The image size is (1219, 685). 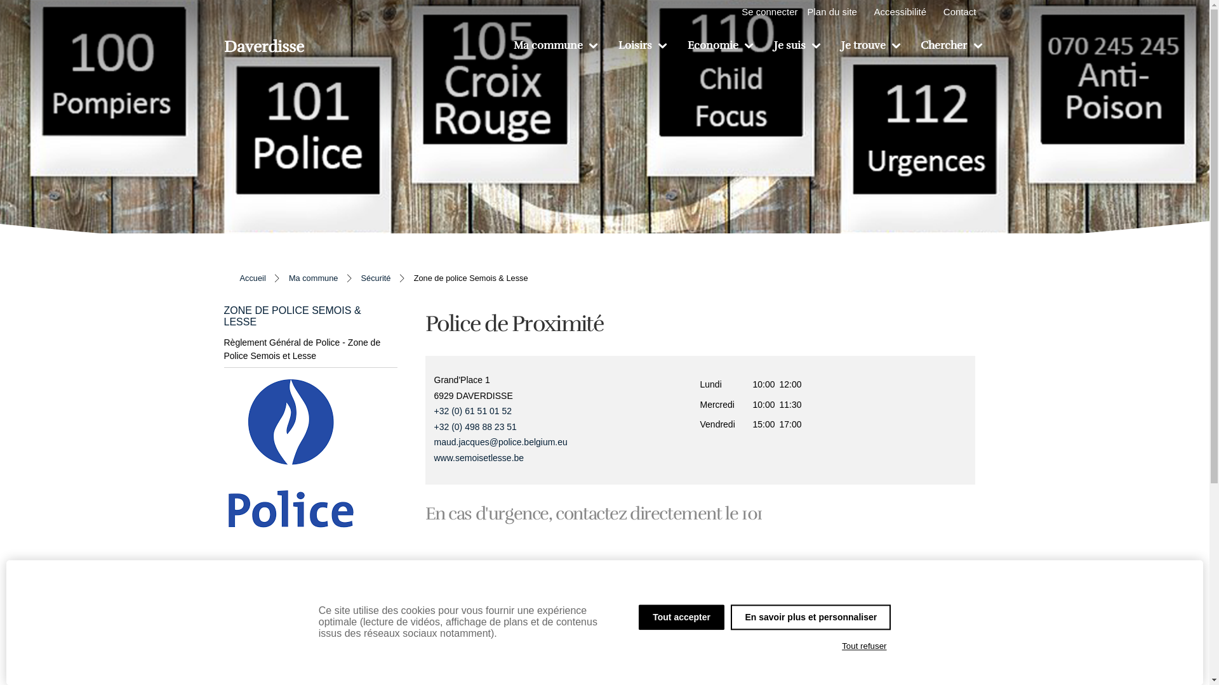 I want to click on Je trouve, so click(x=870, y=46).